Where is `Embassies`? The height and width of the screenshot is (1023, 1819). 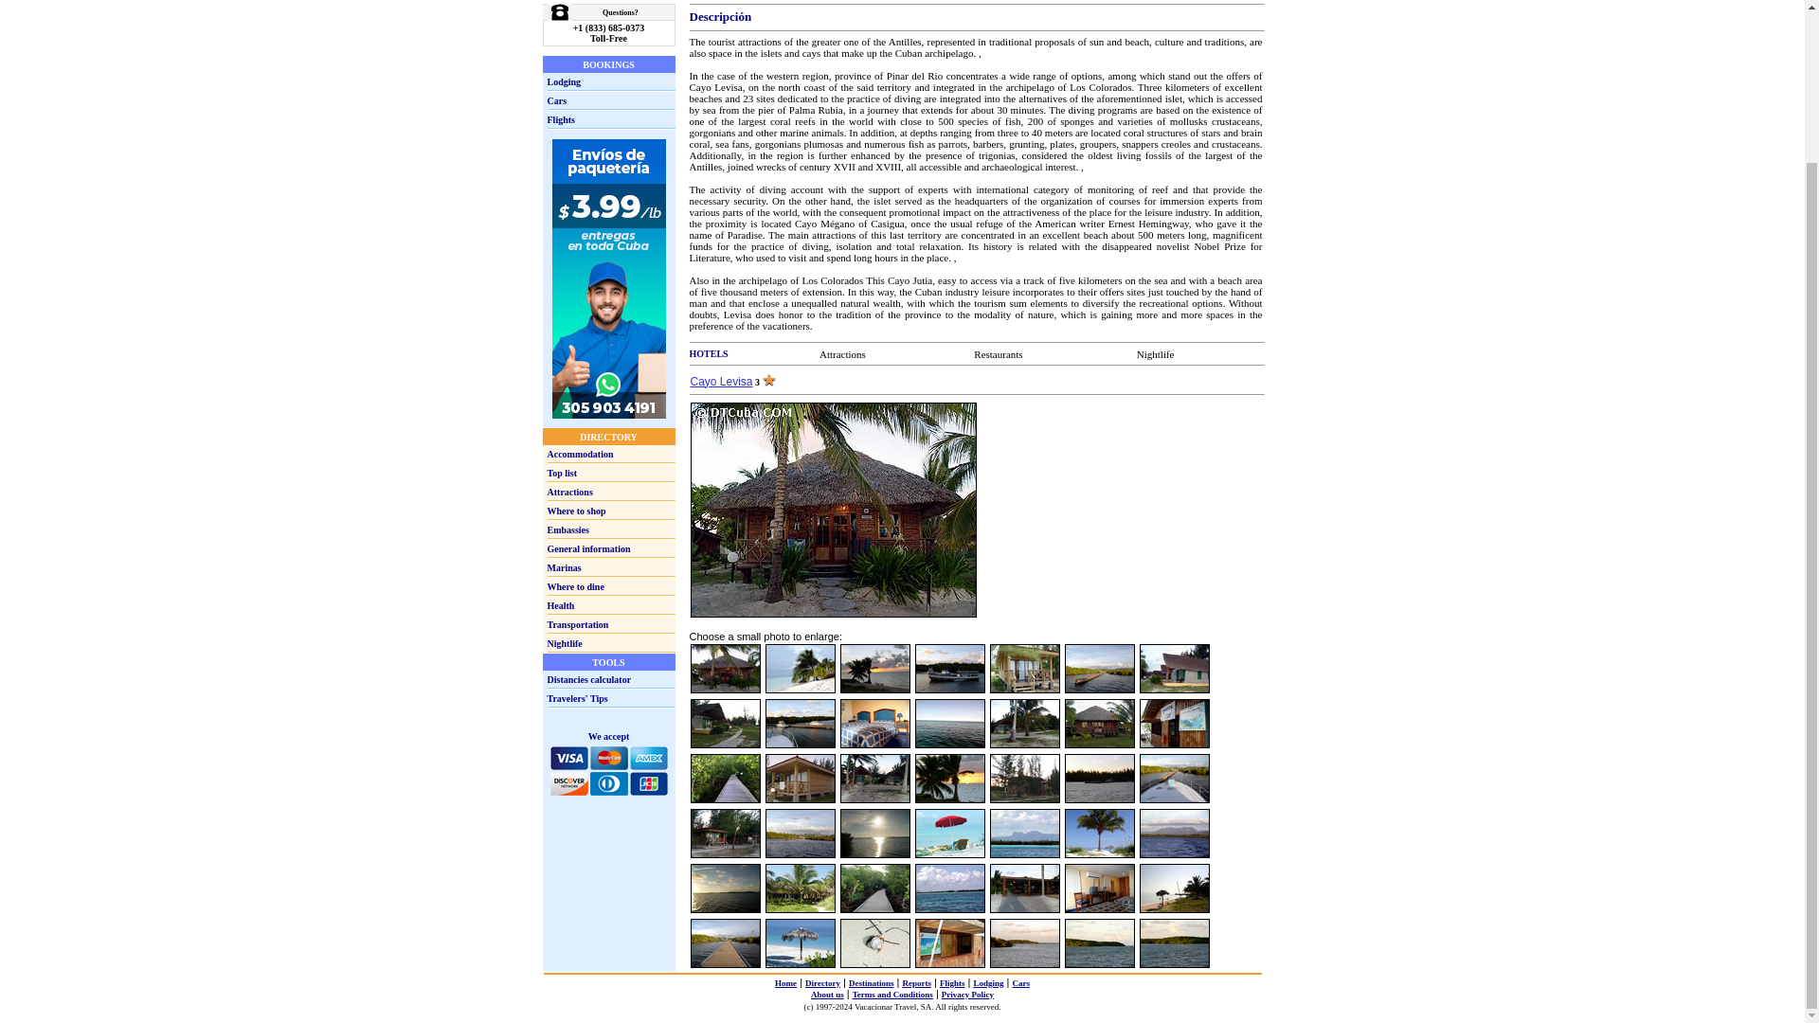
Embassies is located at coordinates (568, 529).